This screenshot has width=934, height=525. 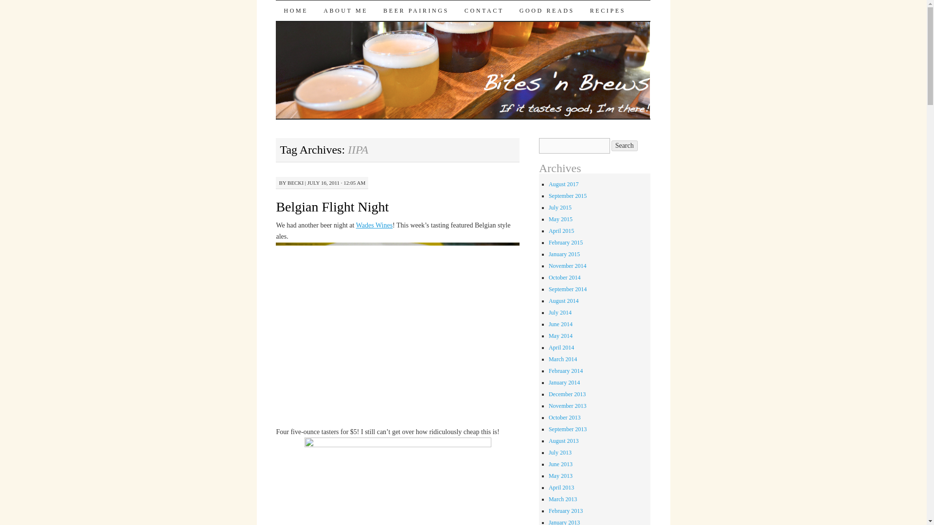 I want to click on BECKI, so click(x=296, y=183).